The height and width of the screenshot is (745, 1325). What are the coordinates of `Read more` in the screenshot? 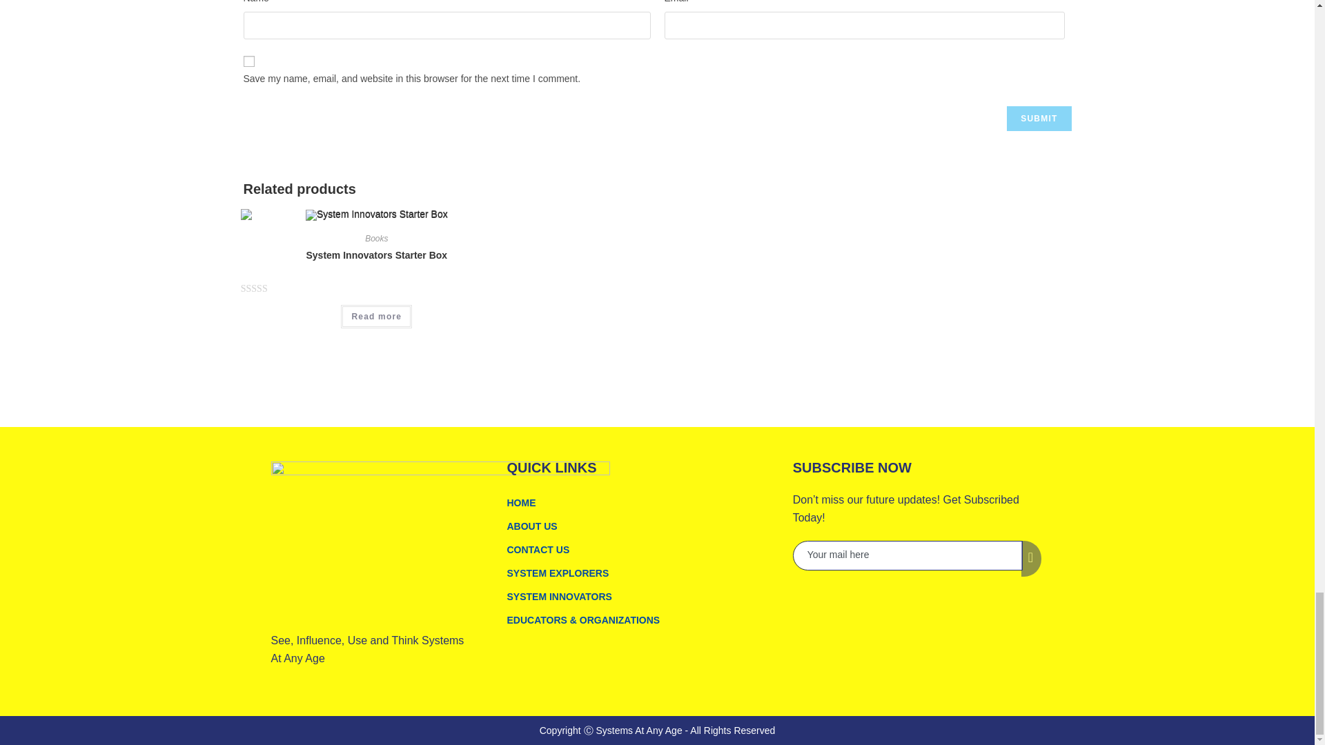 It's located at (376, 316).